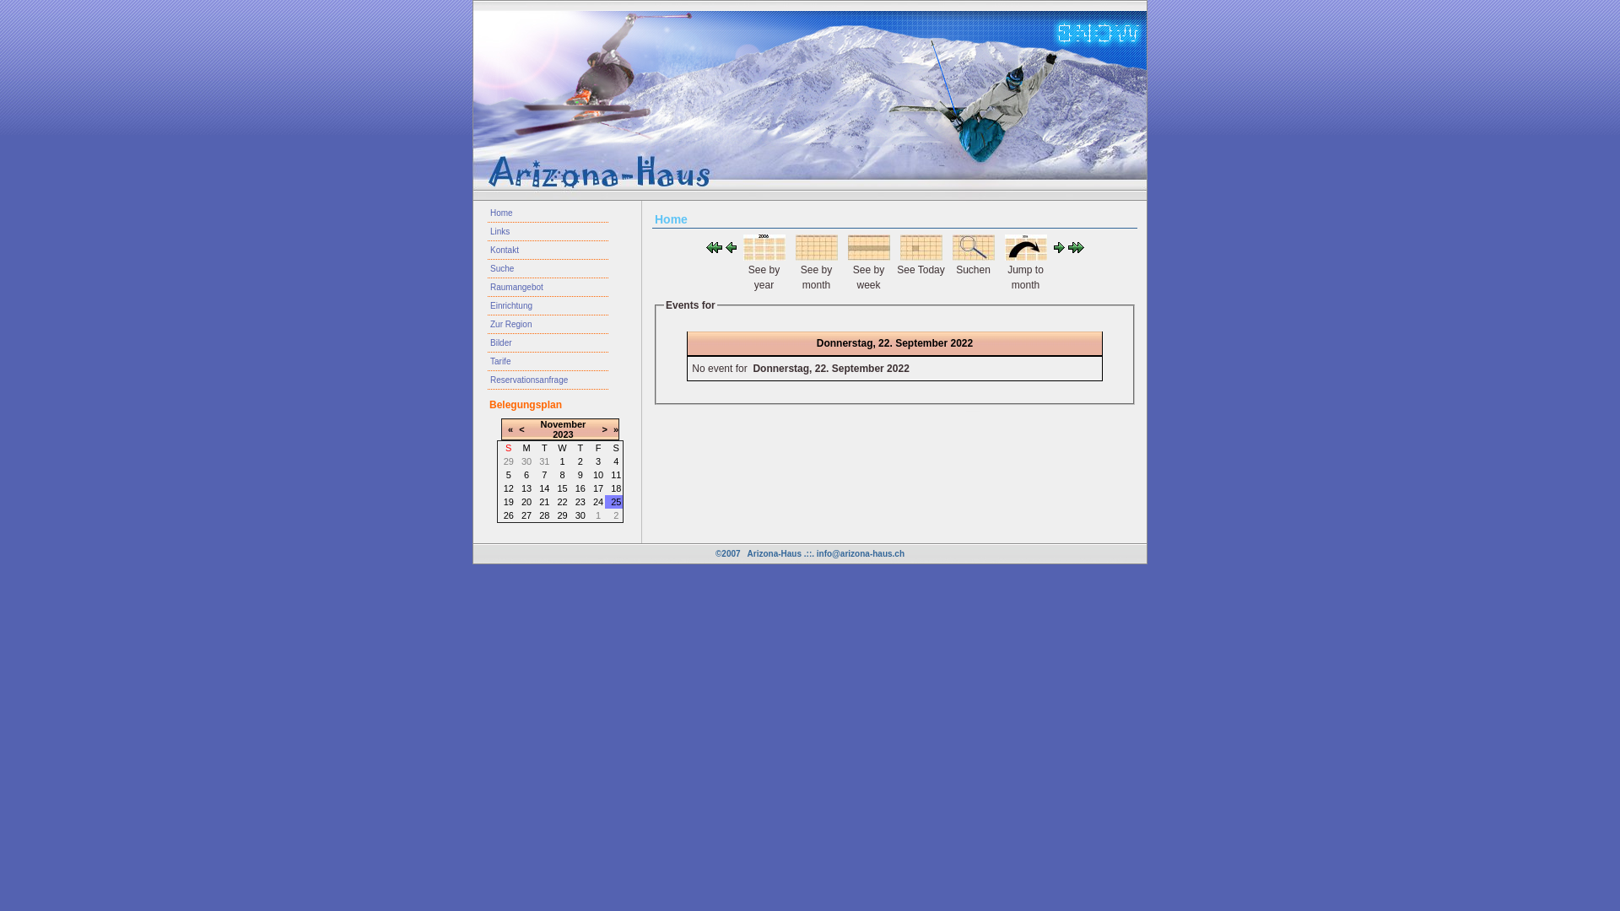 This screenshot has width=1620, height=911. I want to click on Next month, so click(1077, 250).